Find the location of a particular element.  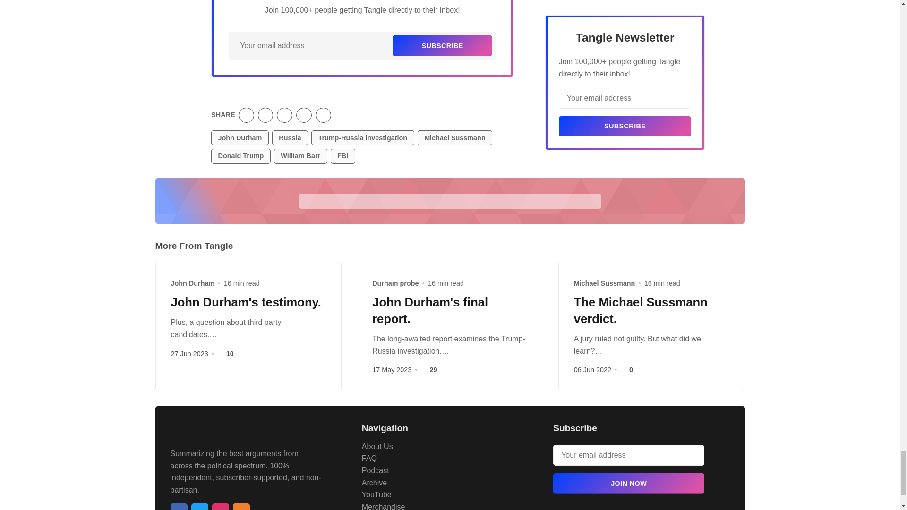

RSS is located at coordinates (241, 506).